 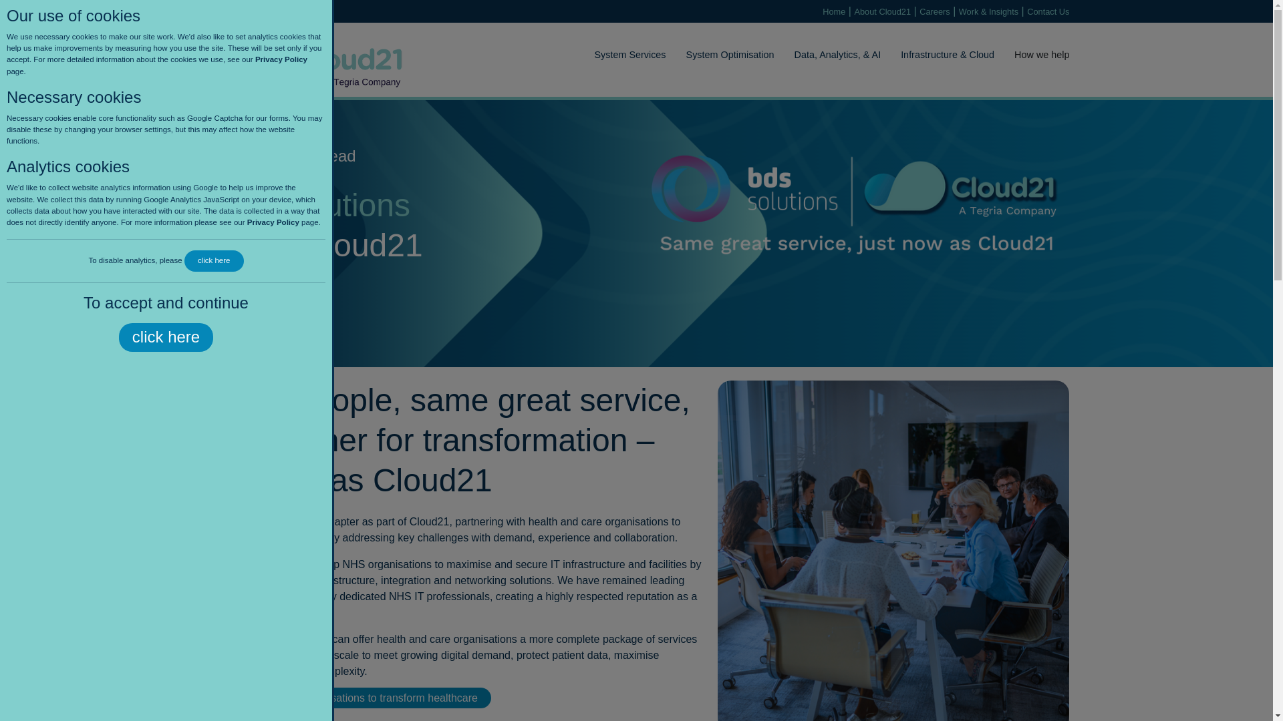 I want to click on Contact Us, so click(x=1048, y=11).